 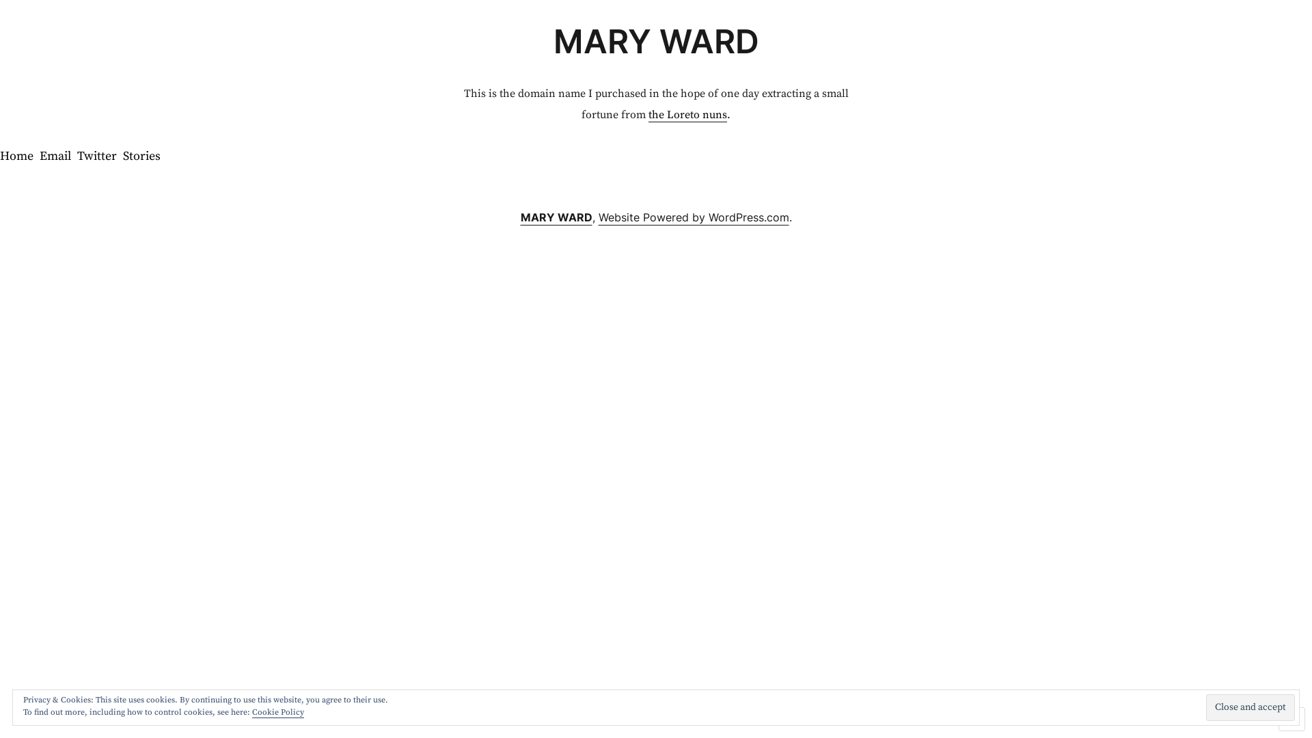 What do you see at coordinates (278, 712) in the screenshot?
I see `Cookie Policy` at bounding box center [278, 712].